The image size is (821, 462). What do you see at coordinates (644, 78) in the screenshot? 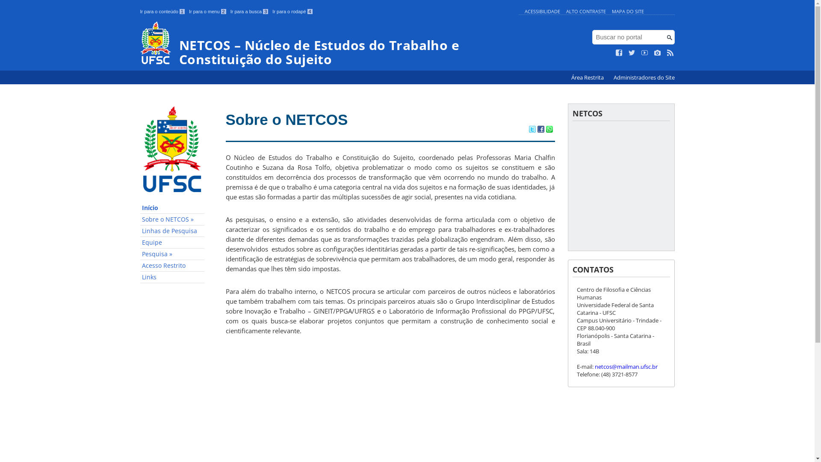
I see `Administradores do Site` at bounding box center [644, 78].